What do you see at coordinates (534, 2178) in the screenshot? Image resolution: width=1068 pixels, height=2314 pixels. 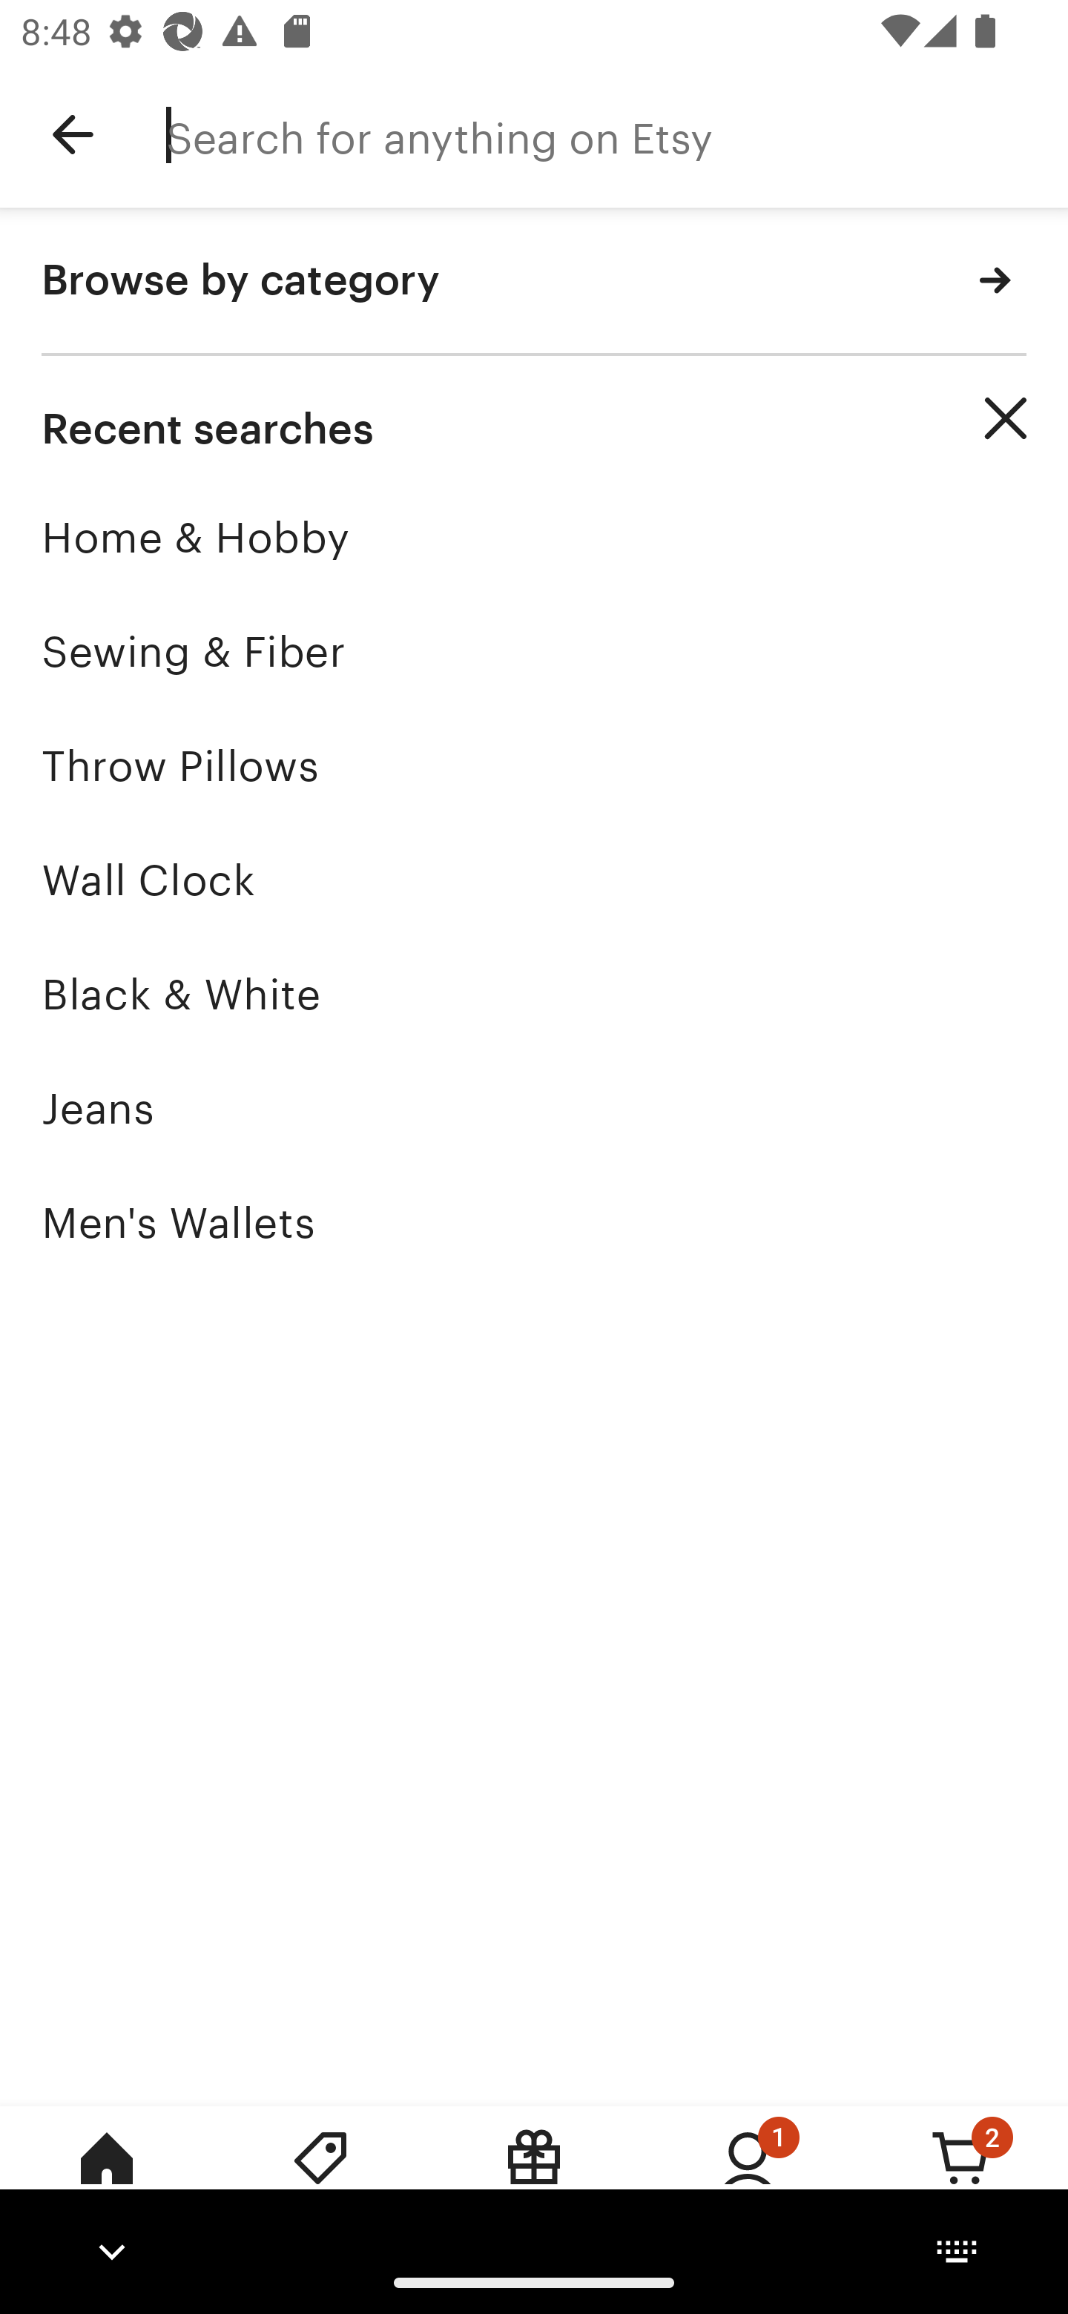 I see `Gift Mode` at bounding box center [534, 2178].